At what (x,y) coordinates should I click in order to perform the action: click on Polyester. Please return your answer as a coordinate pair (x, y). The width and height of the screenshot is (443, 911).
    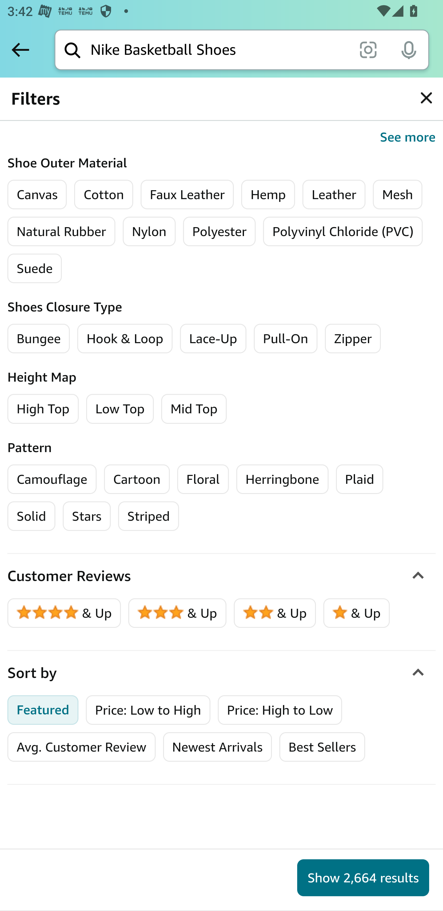
    Looking at the image, I should click on (219, 231).